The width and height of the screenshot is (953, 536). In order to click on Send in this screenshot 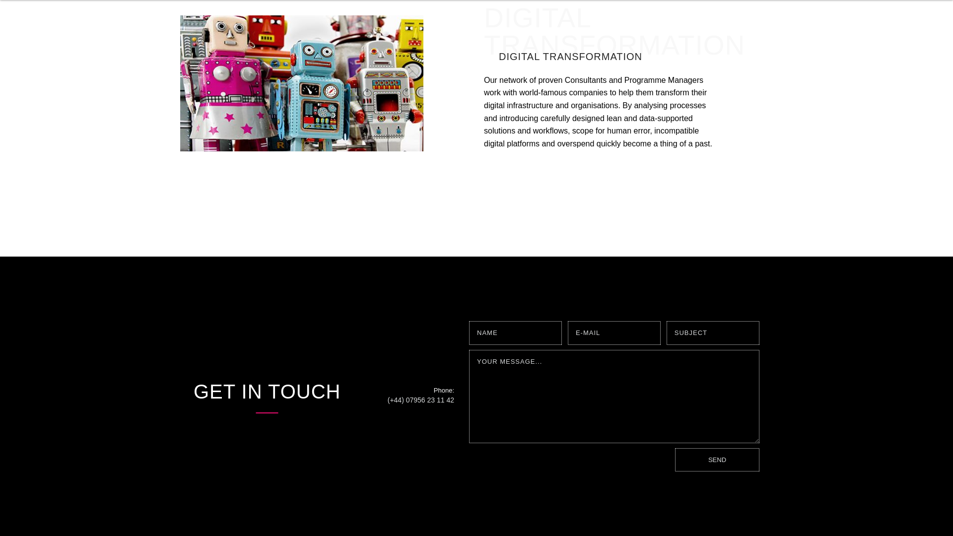, I will do `click(717, 460)`.